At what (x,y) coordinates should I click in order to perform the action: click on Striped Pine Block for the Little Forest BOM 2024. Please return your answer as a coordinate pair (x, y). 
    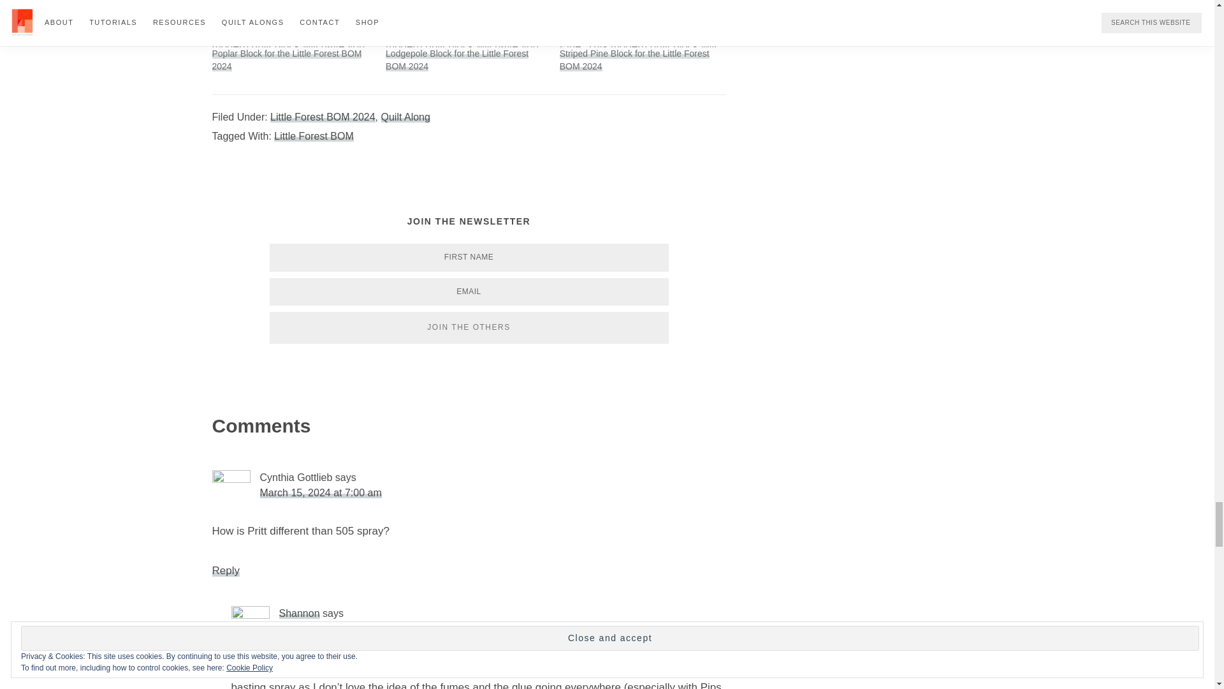
    Looking at the image, I should click on (634, 60).